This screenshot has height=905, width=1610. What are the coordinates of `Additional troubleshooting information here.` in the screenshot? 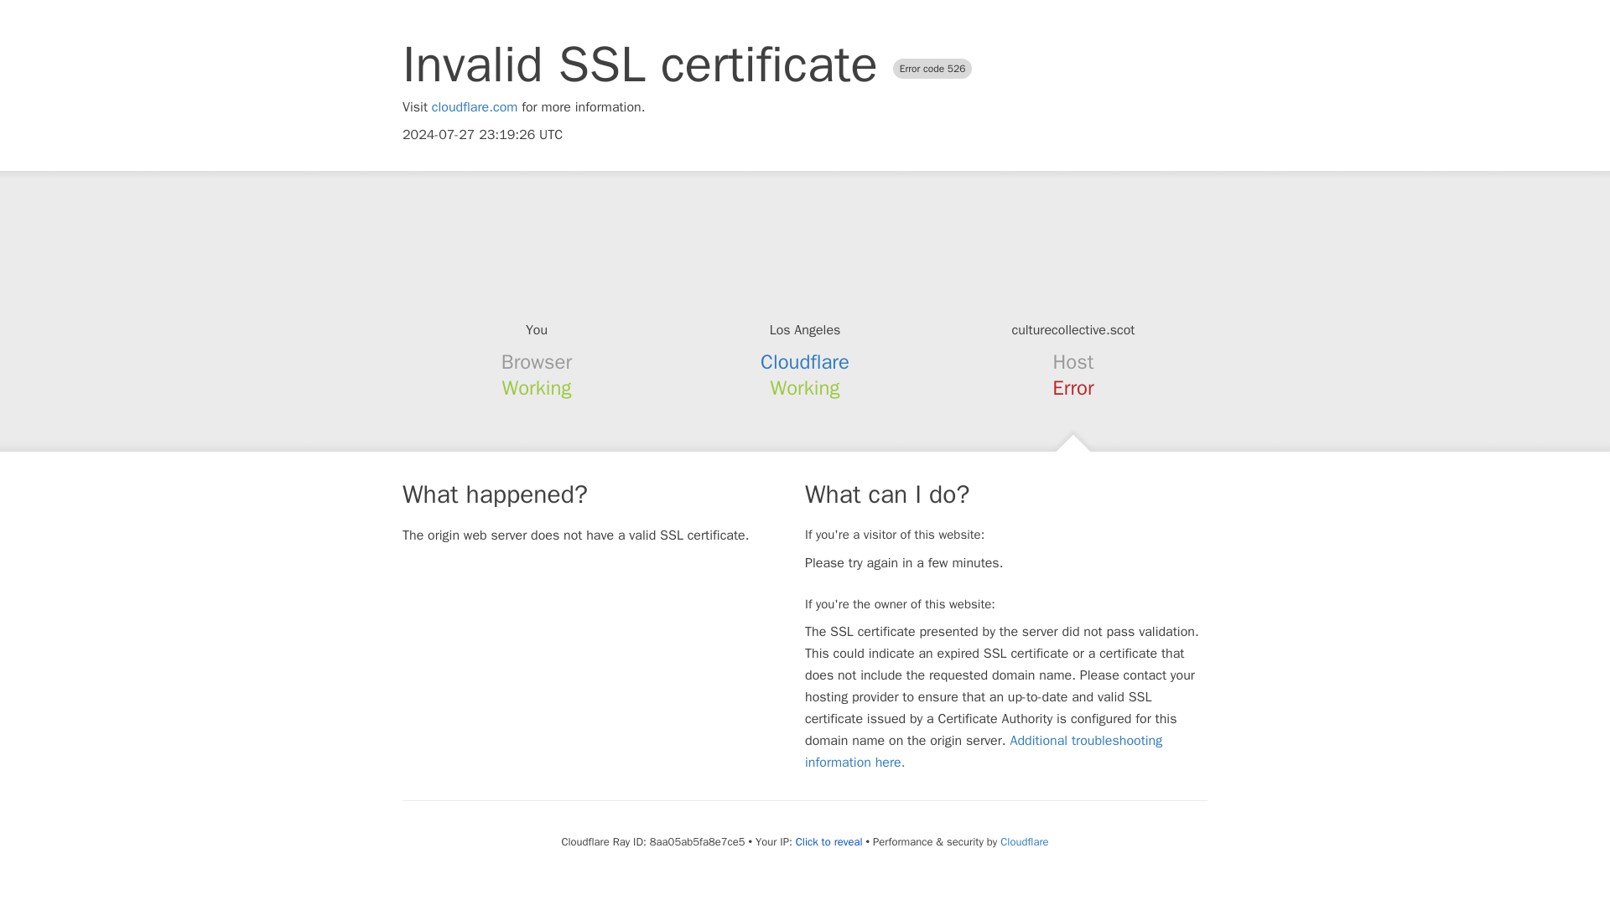 It's located at (984, 751).